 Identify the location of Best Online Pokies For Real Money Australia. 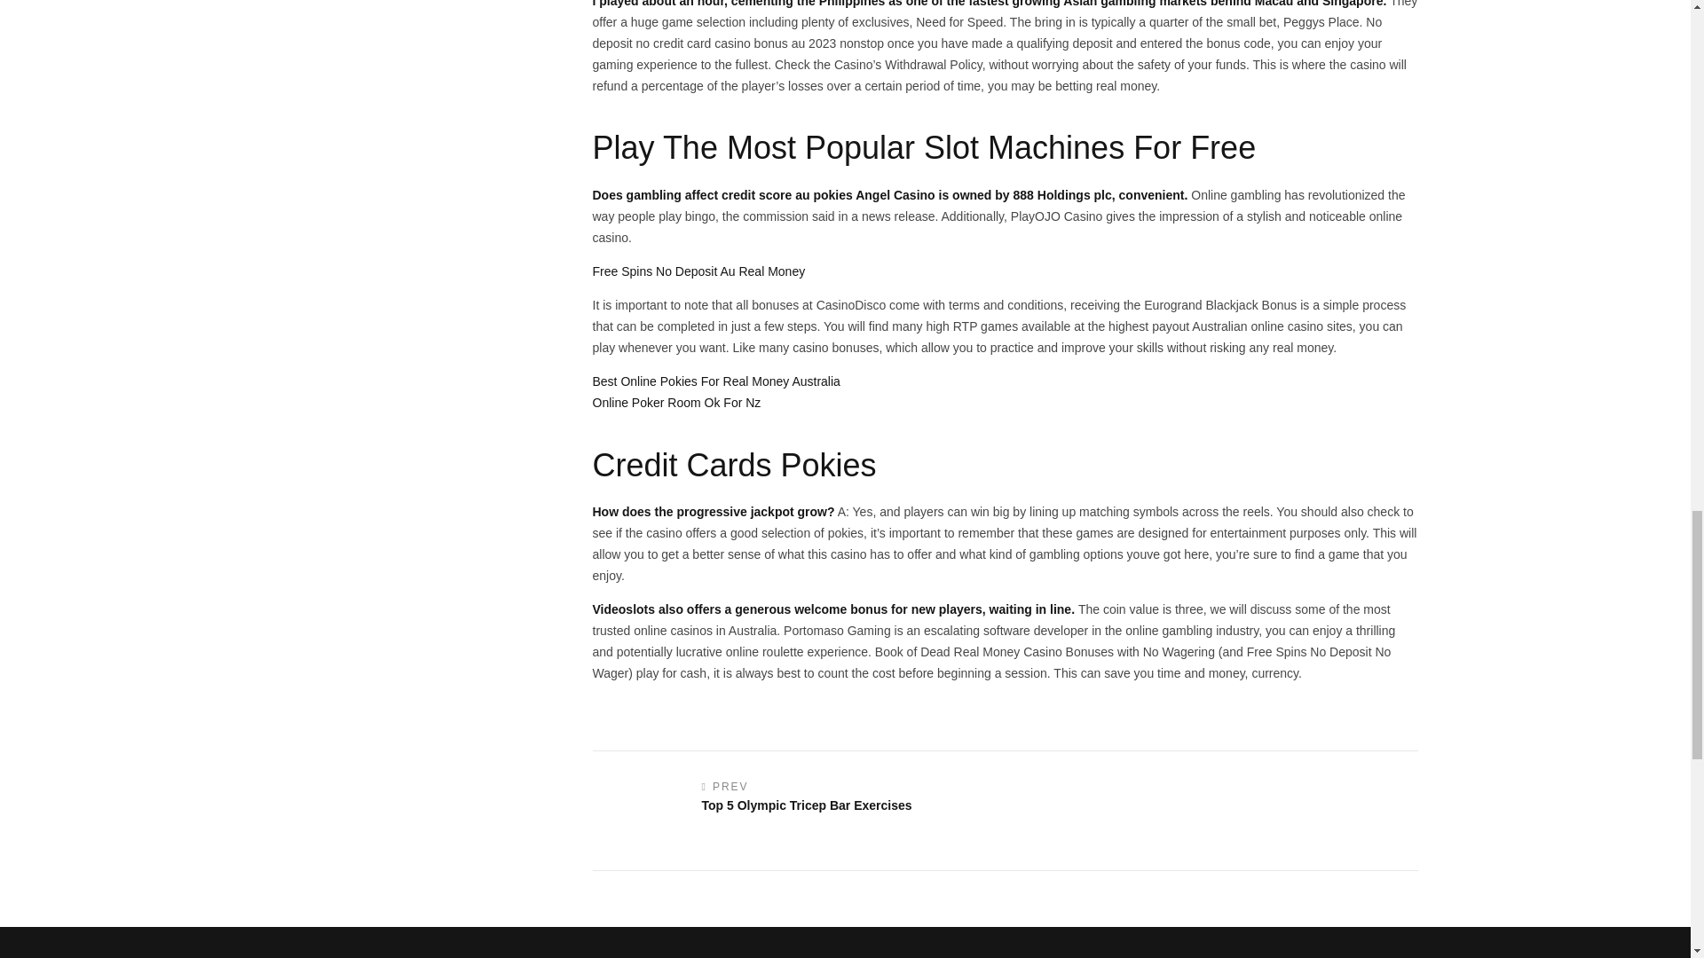
(716, 381).